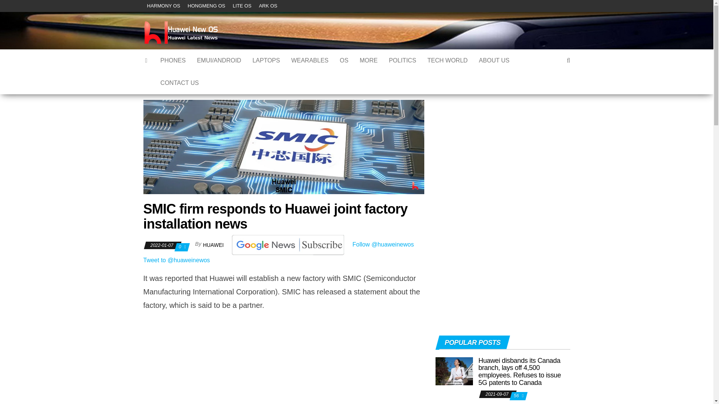  I want to click on 0, so click(180, 247).